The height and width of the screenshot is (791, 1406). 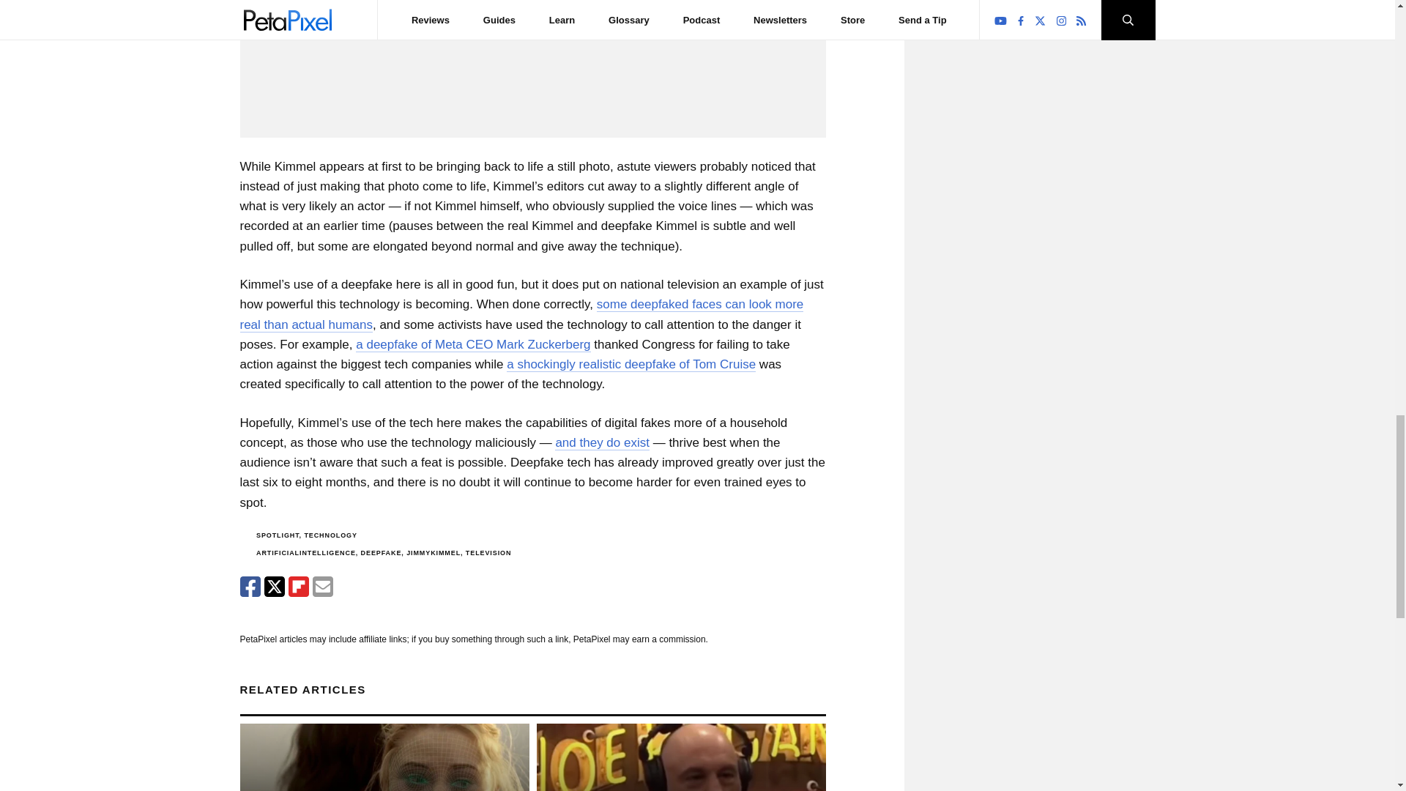 What do you see at coordinates (277, 535) in the screenshot?
I see `SPOTLIGHT` at bounding box center [277, 535].